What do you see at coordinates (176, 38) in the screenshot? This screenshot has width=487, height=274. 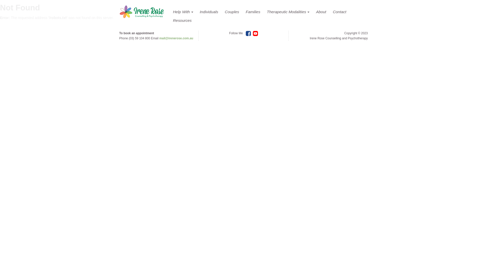 I see `mail@irenerose.com.au` at bounding box center [176, 38].